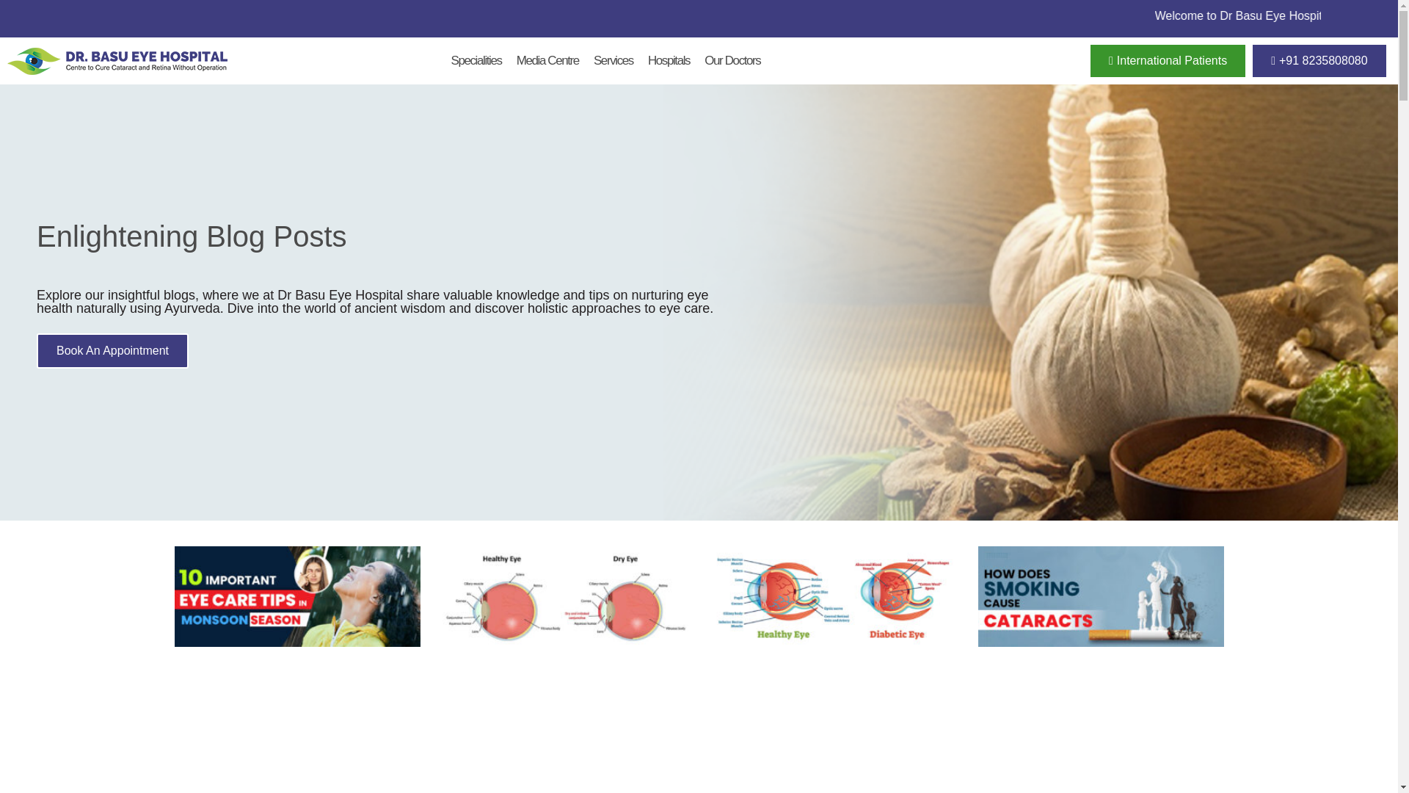 This screenshot has height=793, width=1409. What do you see at coordinates (669, 61) in the screenshot?
I see `Hospitals` at bounding box center [669, 61].